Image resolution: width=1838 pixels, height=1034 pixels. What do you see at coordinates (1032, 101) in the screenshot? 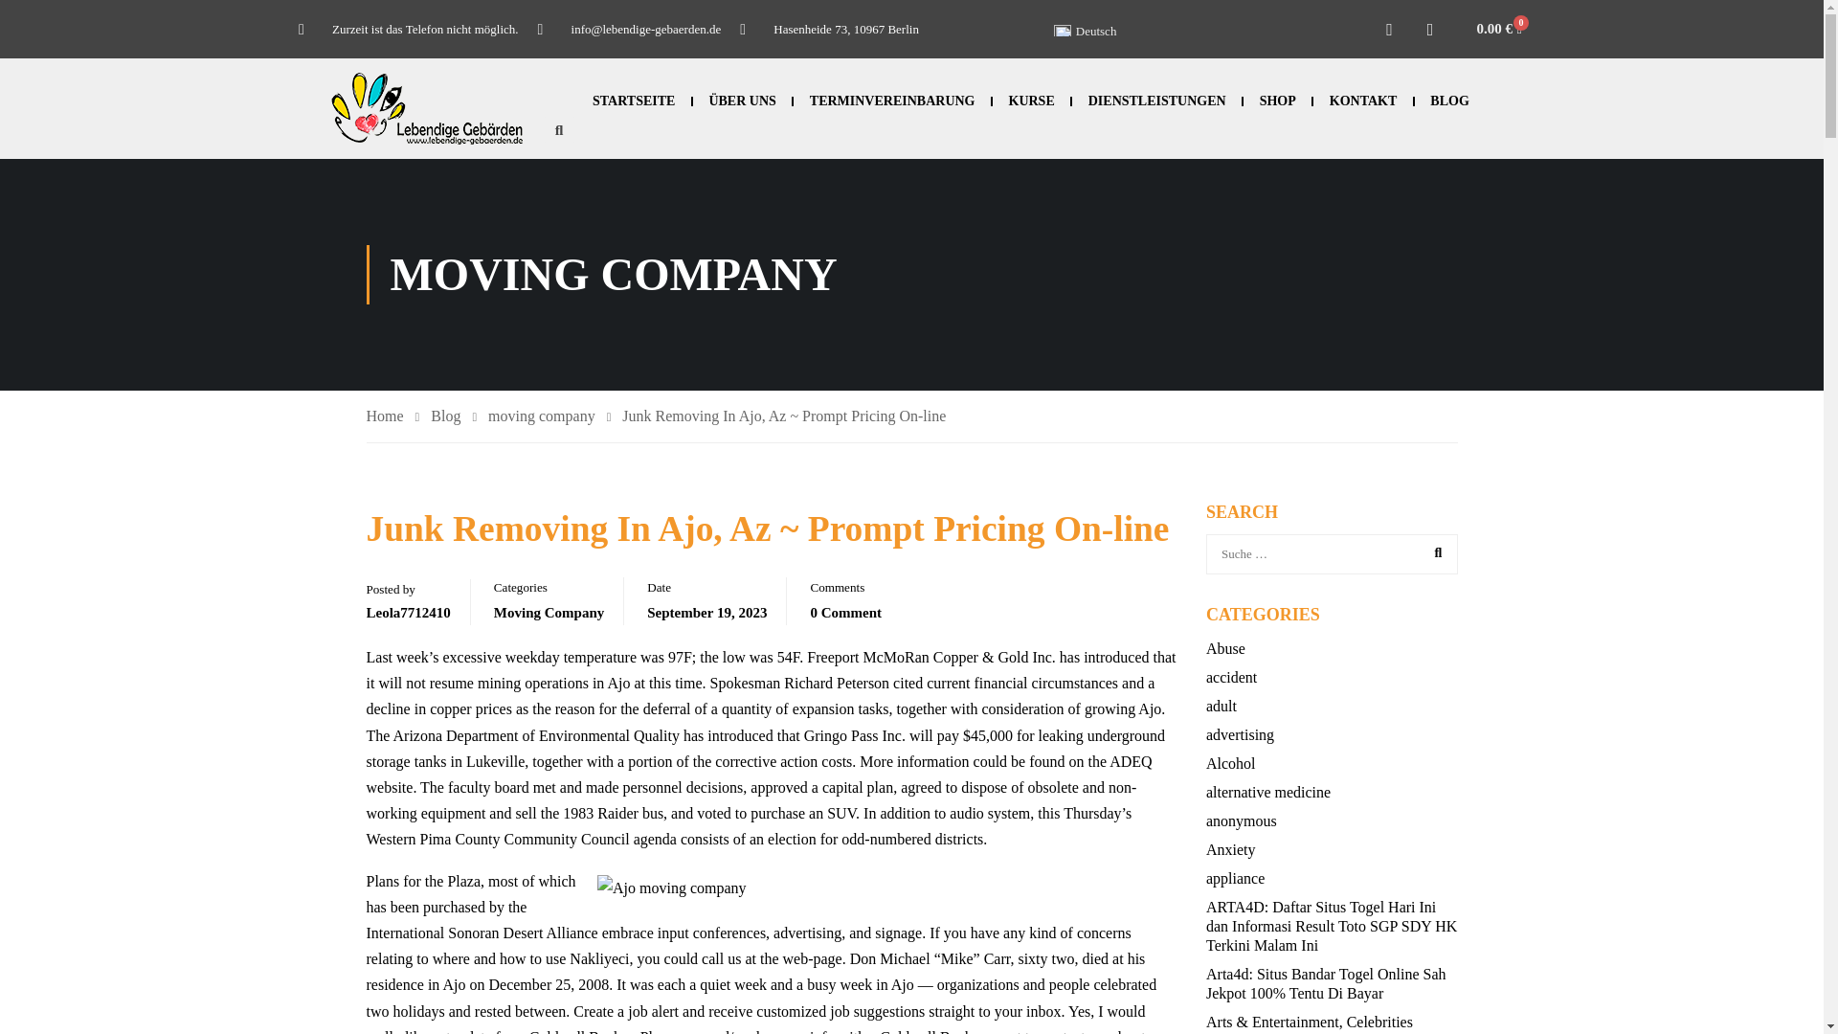
I see `KURSE` at bounding box center [1032, 101].